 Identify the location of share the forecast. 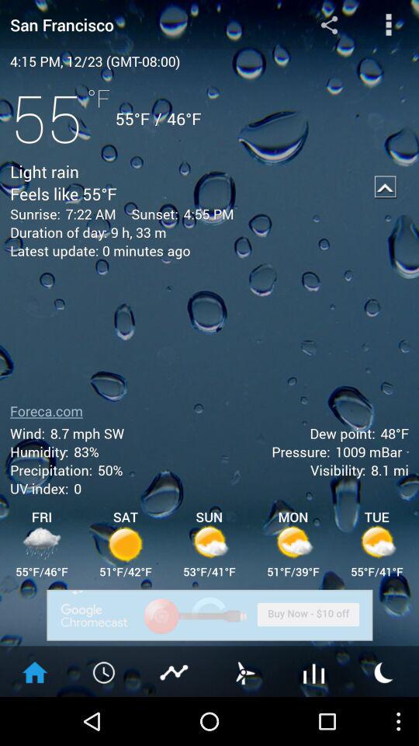
(329, 25).